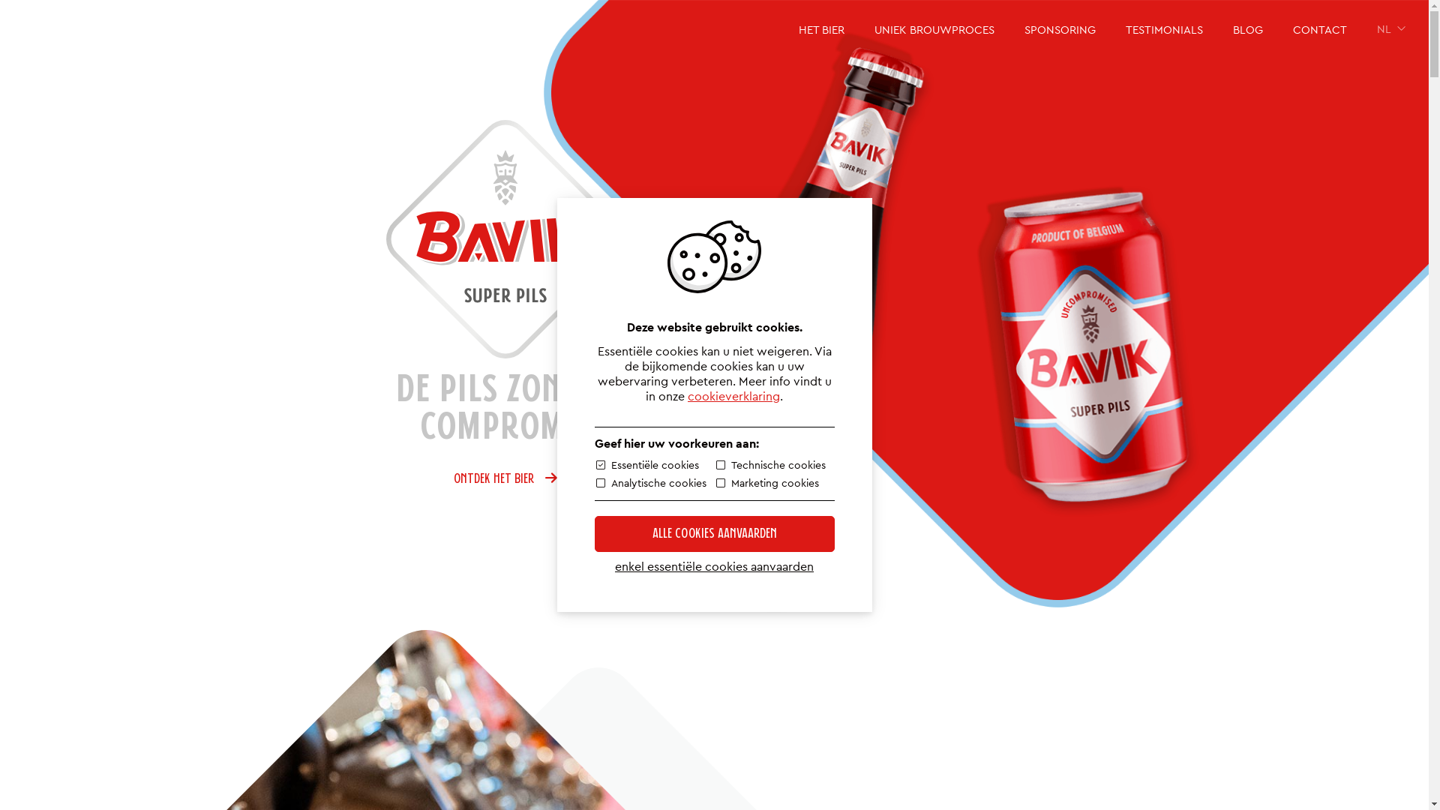  What do you see at coordinates (1320, 30) in the screenshot?
I see `CONTACT` at bounding box center [1320, 30].